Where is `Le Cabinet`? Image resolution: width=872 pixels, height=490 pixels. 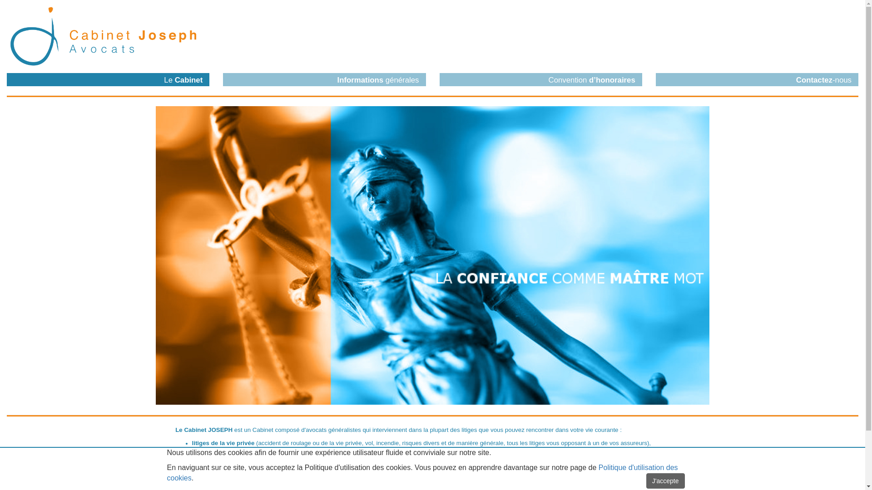
Le Cabinet is located at coordinates (108, 80).